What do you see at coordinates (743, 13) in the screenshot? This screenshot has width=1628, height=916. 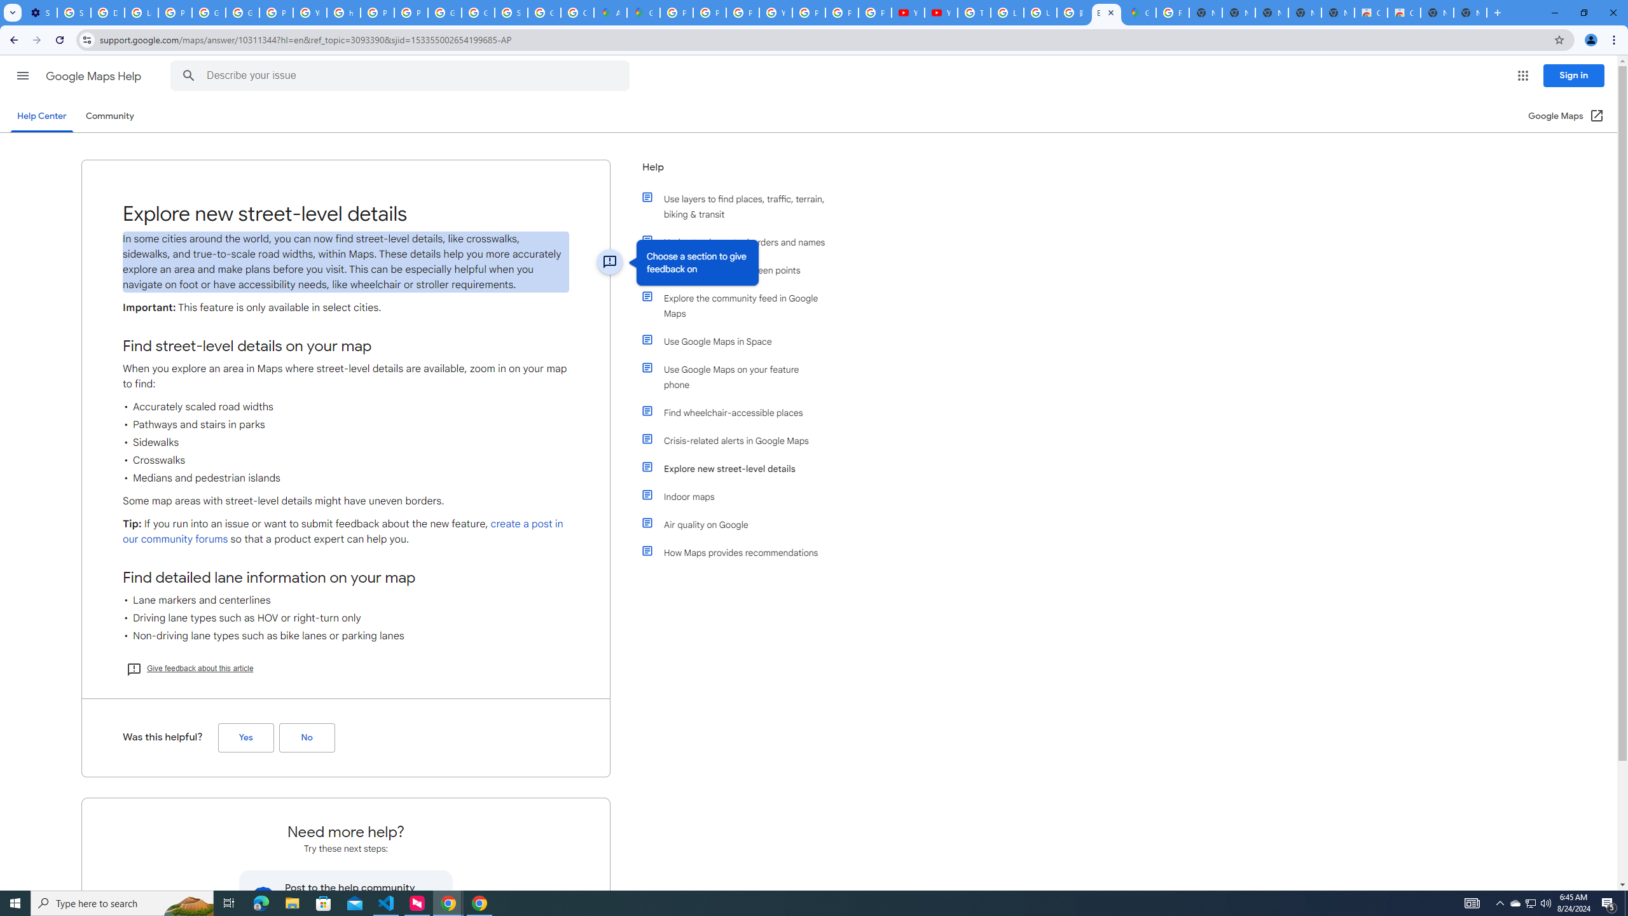 I see `Privacy Help Center - Policies Help` at bounding box center [743, 13].